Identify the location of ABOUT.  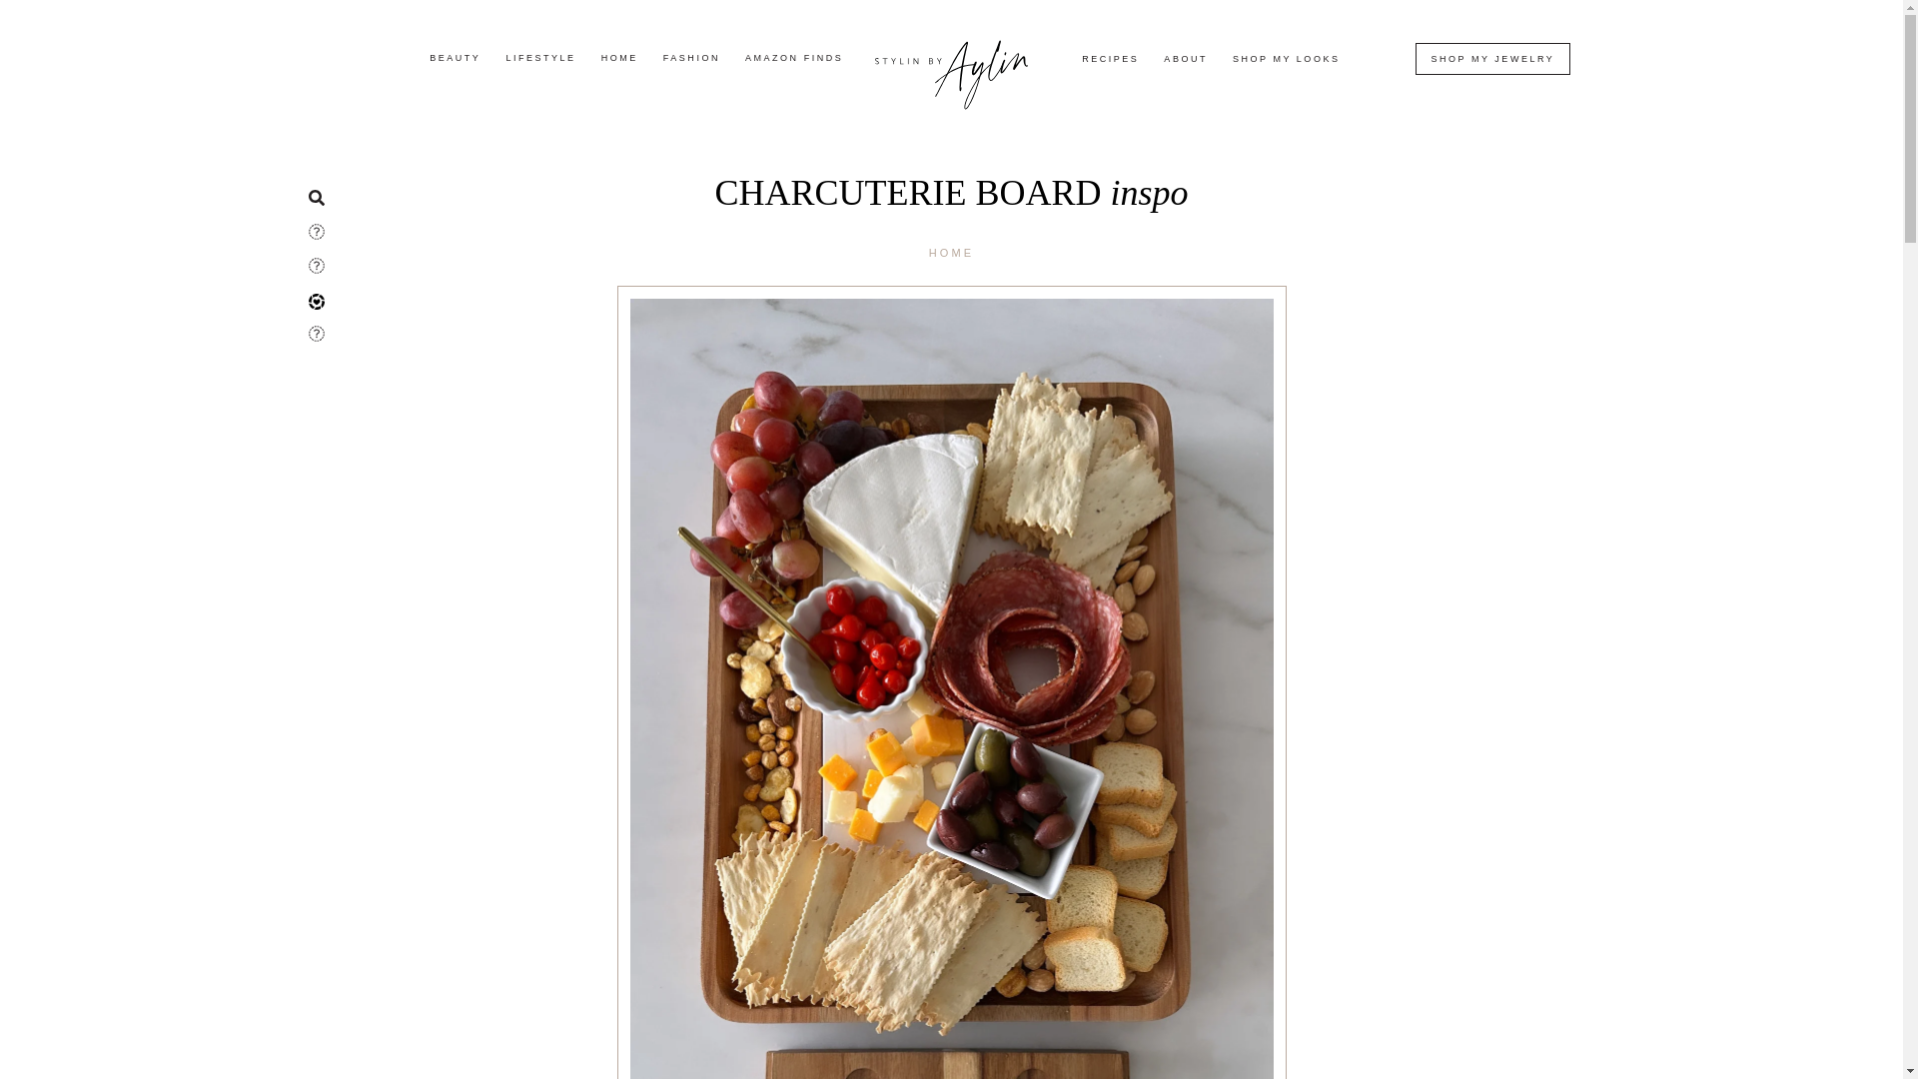
(1186, 59).